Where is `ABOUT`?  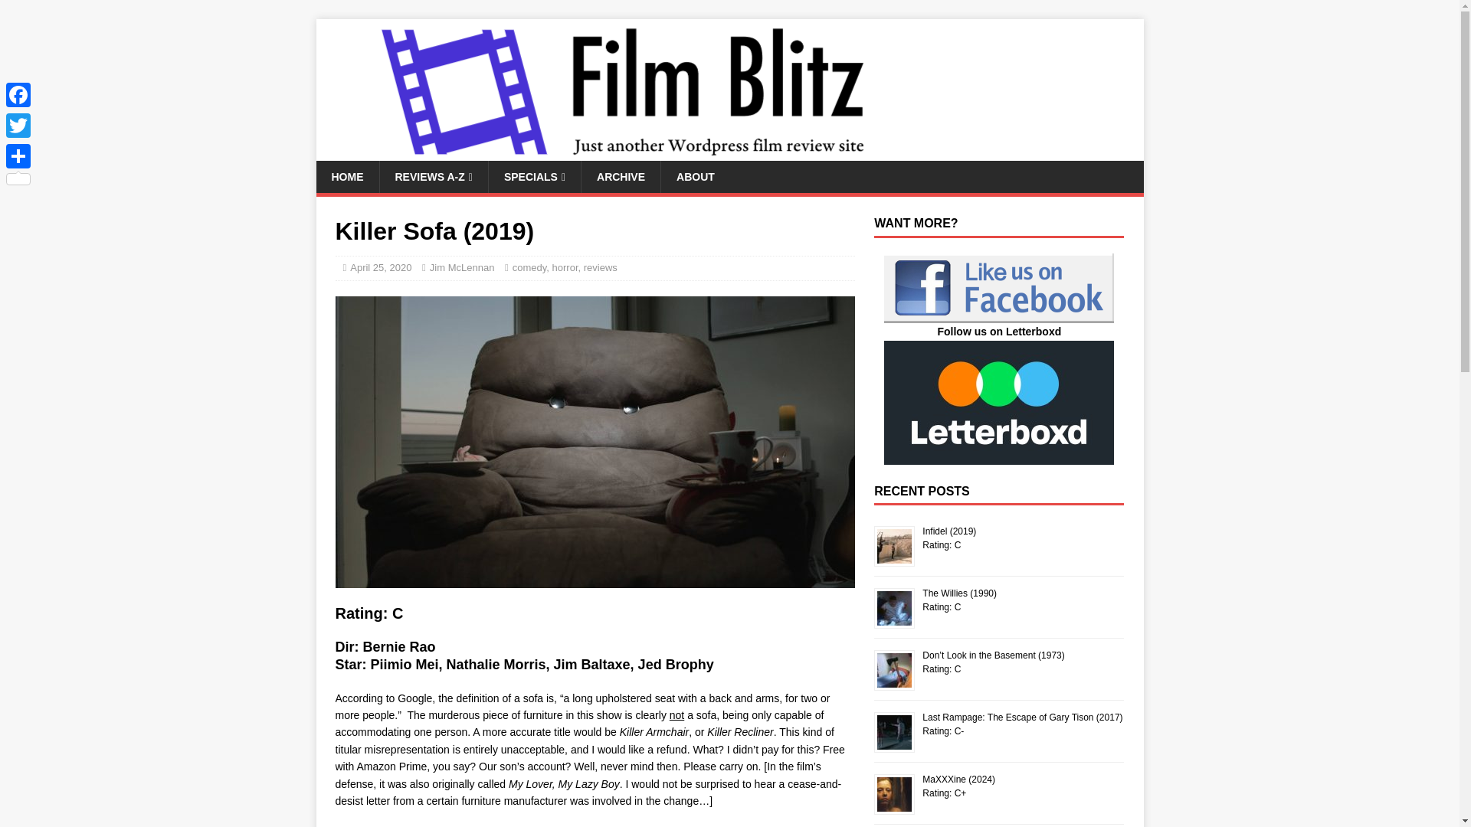 ABOUT is located at coordinates (695, 176).